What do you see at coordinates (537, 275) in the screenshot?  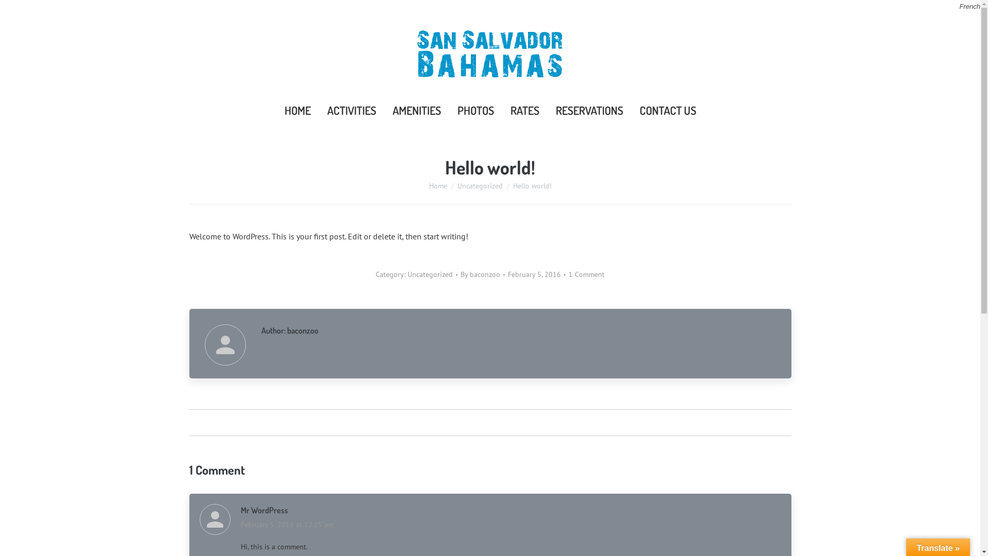 I see `February 5, 2016` at bounding box center [537, 275].